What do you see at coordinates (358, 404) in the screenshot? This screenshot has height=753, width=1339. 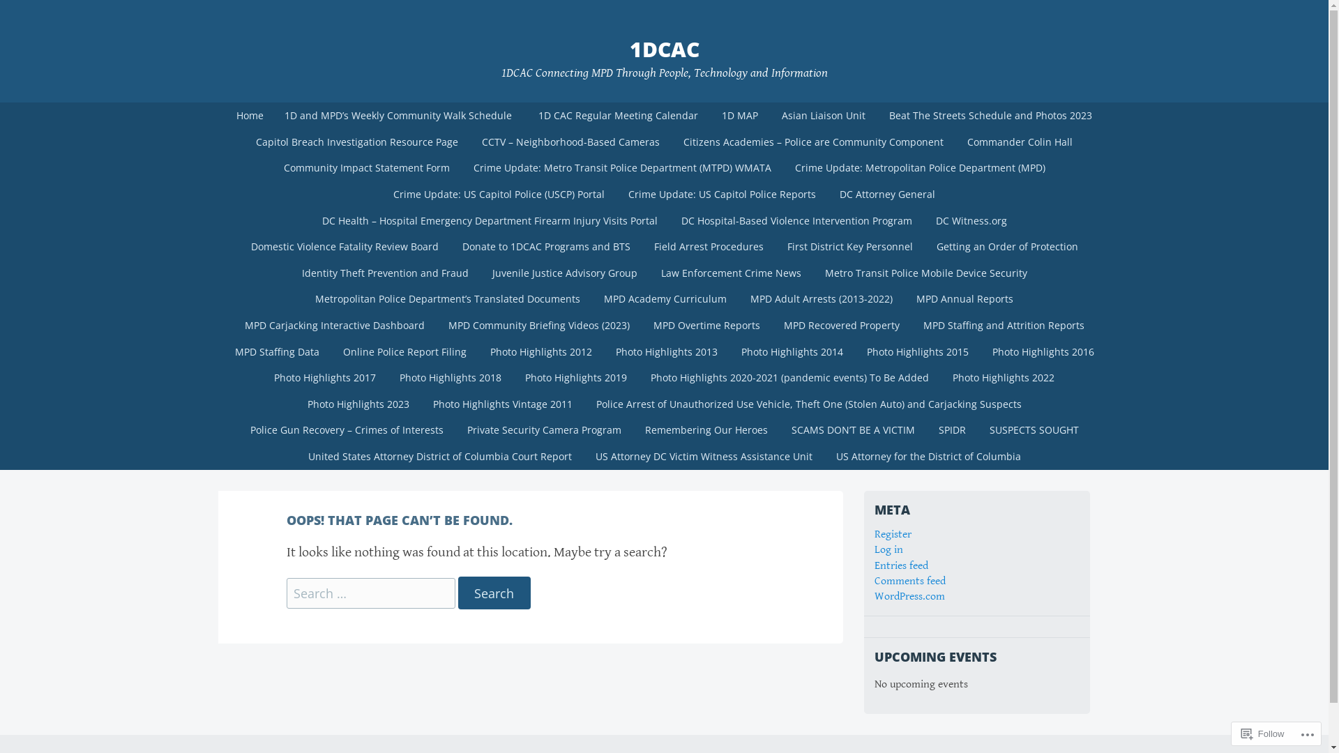 I see `Photo Highlights 2023` at bounding box center [358, 404].